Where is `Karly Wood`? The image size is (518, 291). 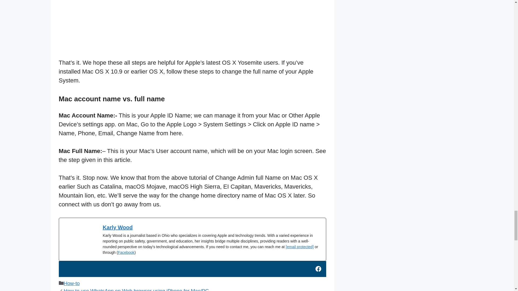 Karly Wood is located at coordinates (118, 227).